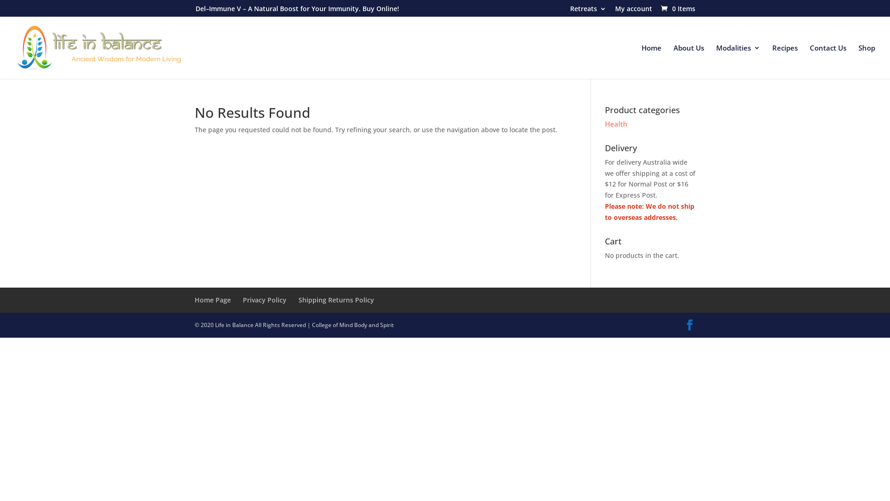  What do you see at coordinates (738, 62) in the screenshot?
I see `Modalities` at bounding box center [738, 62].